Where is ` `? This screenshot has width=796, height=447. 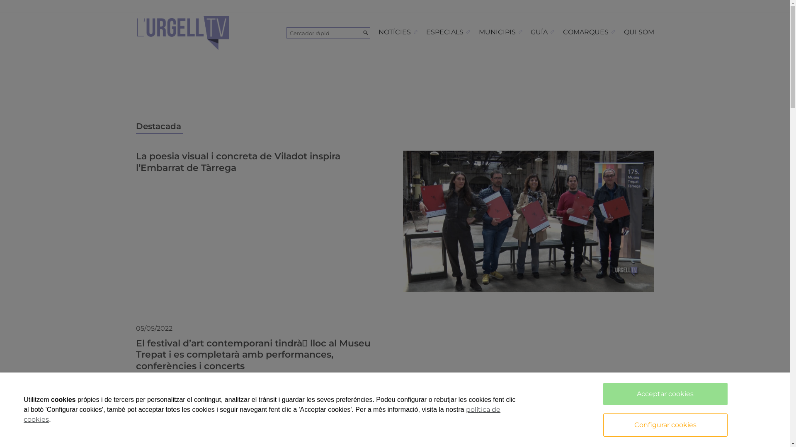
  is located at coordinates (597, 6).